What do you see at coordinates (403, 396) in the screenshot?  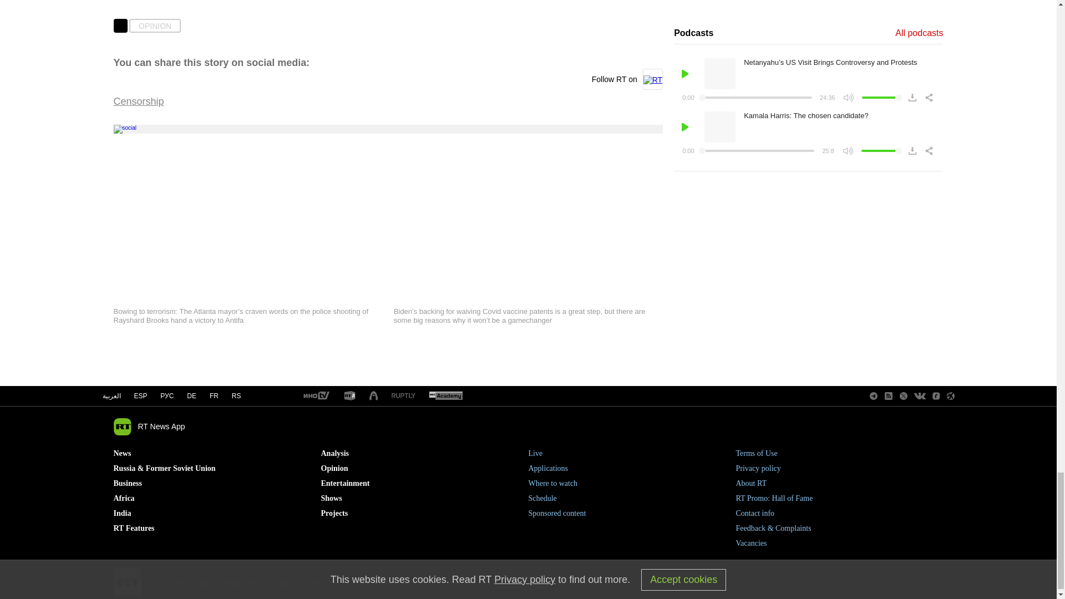 I see `RT ` at bounding box center [403, 396].